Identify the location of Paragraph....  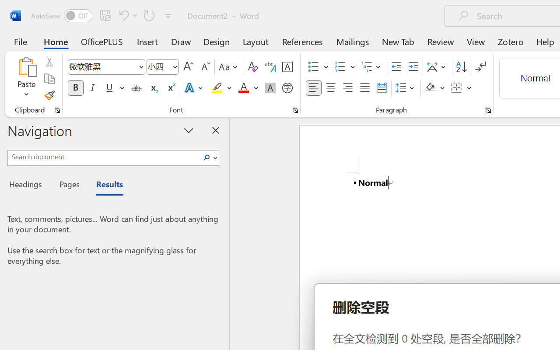
(488, 110).